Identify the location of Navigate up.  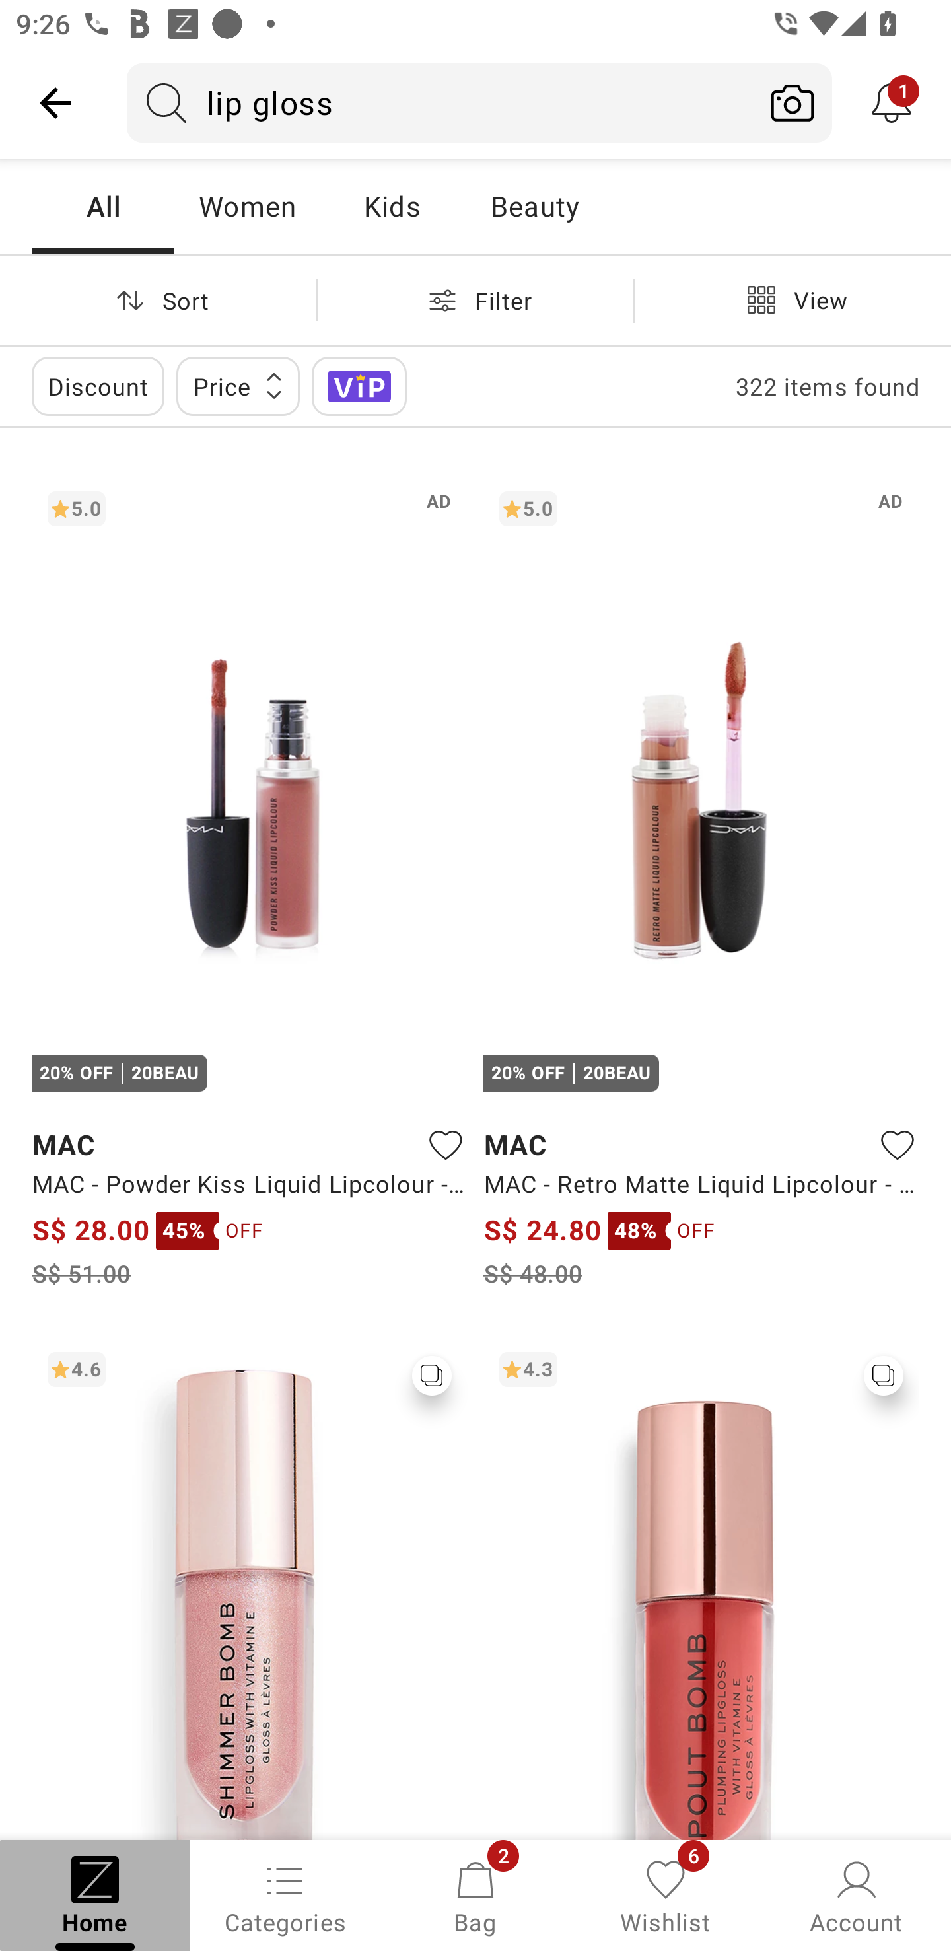
(55, 102).